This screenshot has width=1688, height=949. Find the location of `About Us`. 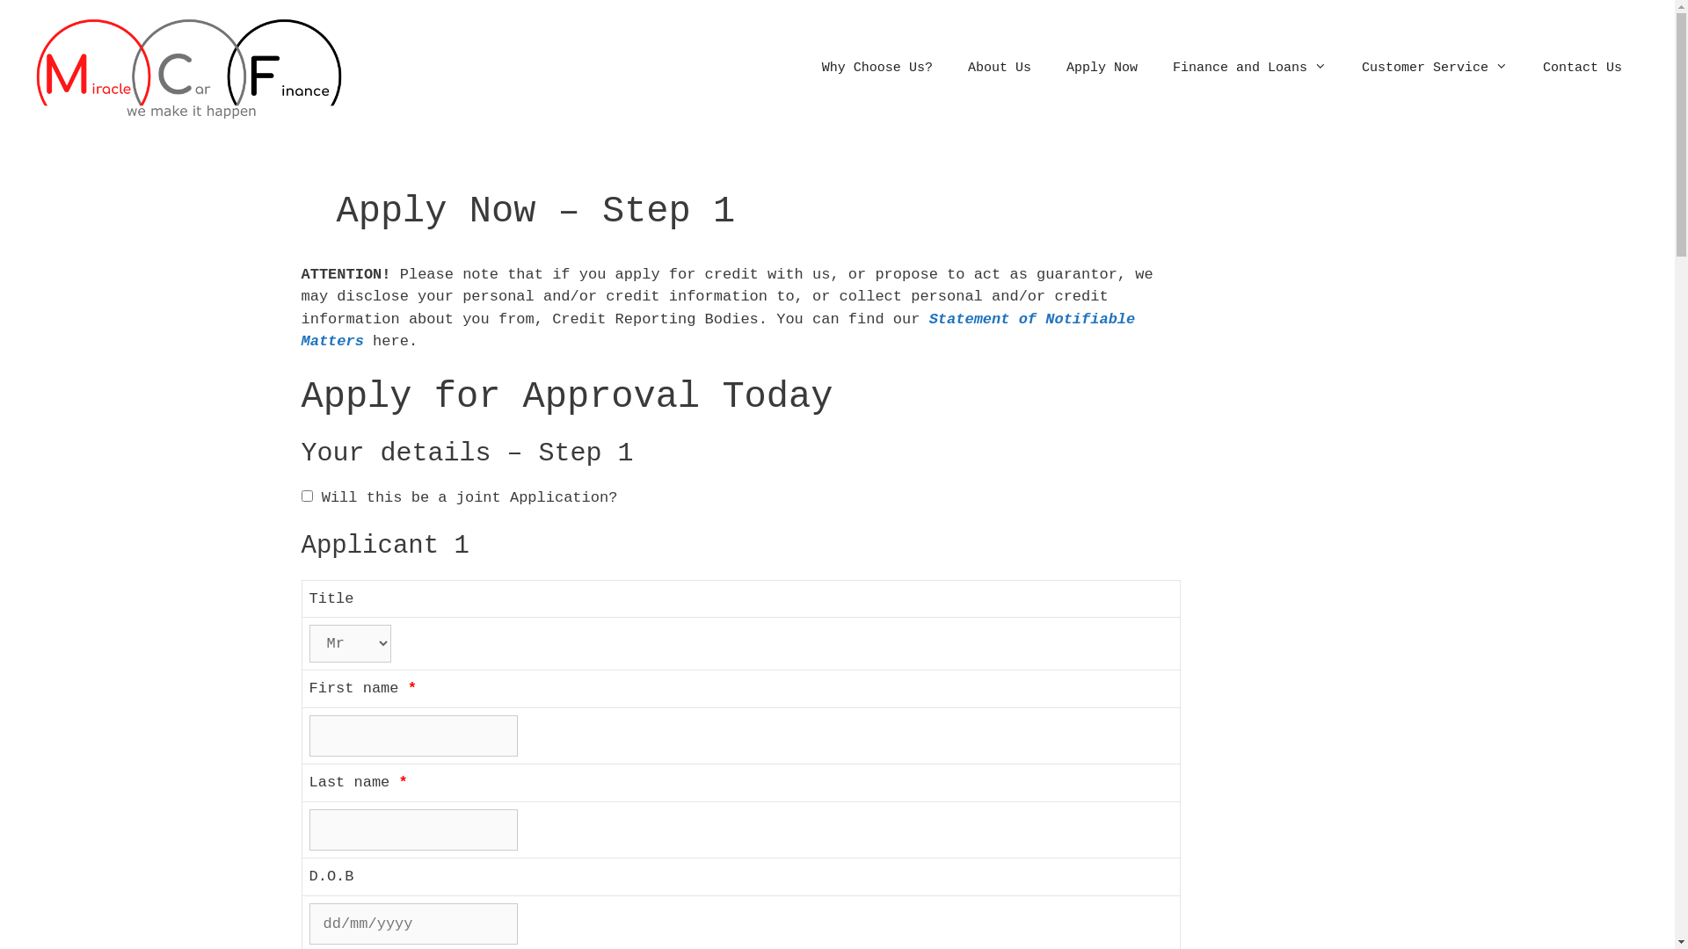

About Us is located at coordinates (1000, 69).